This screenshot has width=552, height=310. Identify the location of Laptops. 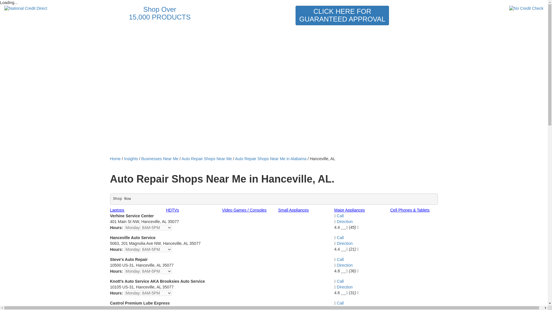
(117, 210).